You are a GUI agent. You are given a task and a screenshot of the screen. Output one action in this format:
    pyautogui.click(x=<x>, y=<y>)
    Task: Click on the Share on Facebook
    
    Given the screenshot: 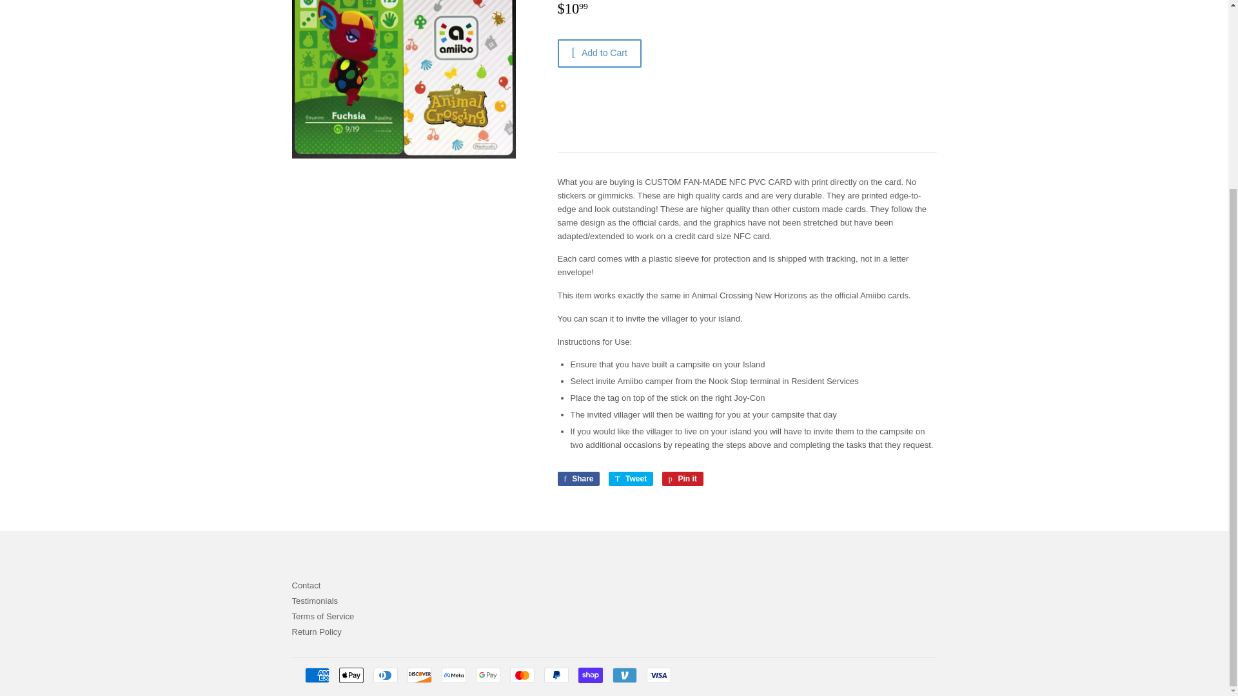 What is the action you would take?
    pyautogui.click(x=578, y=478)
    